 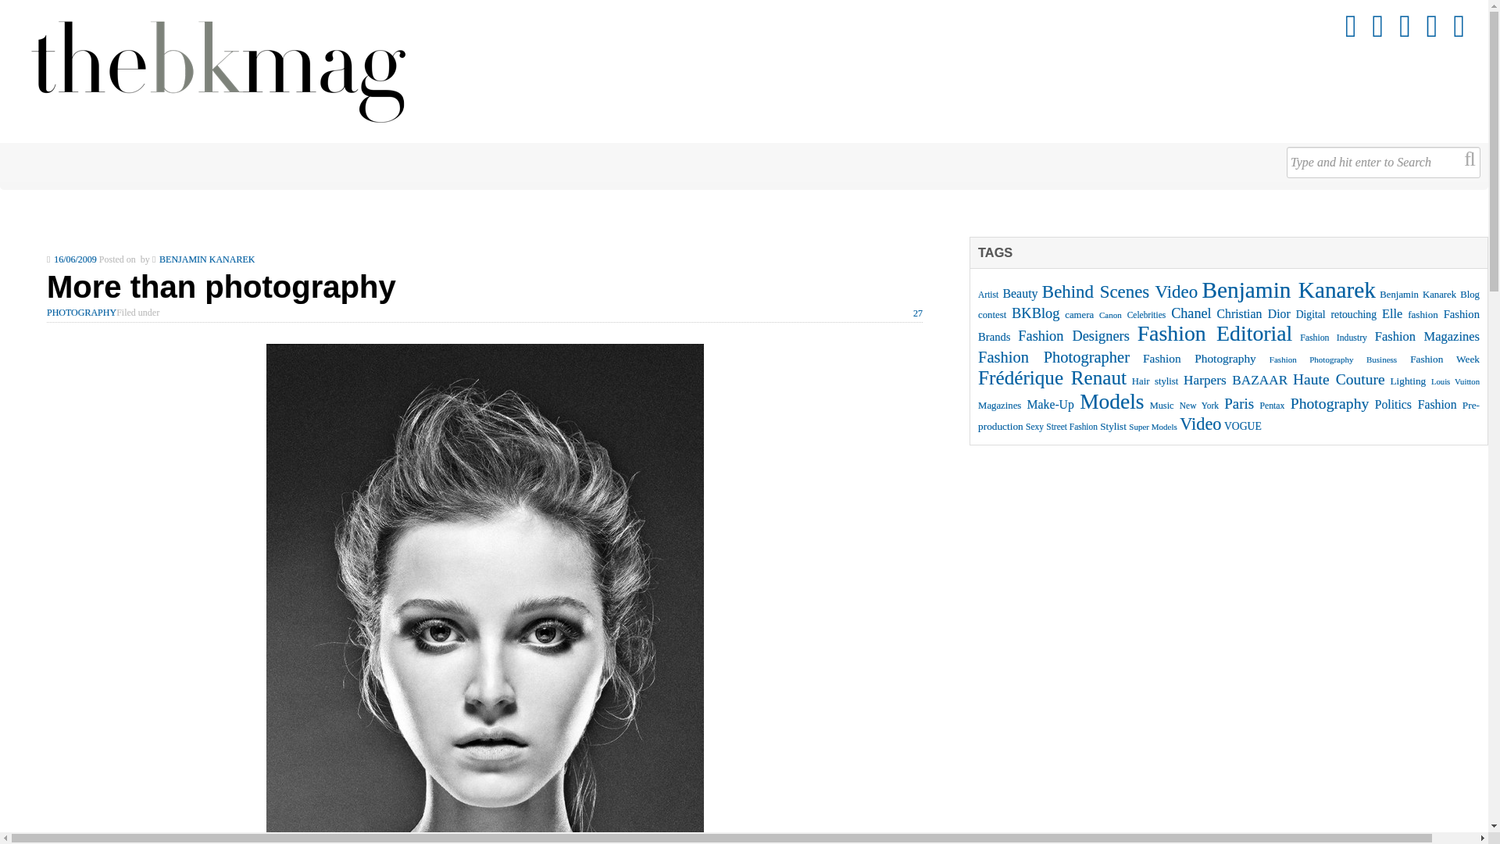 What do you see at coordinates (1287, 289) in the screenshot?
I see `Benjamin Kanarek` at bounding box center [1287, 289].